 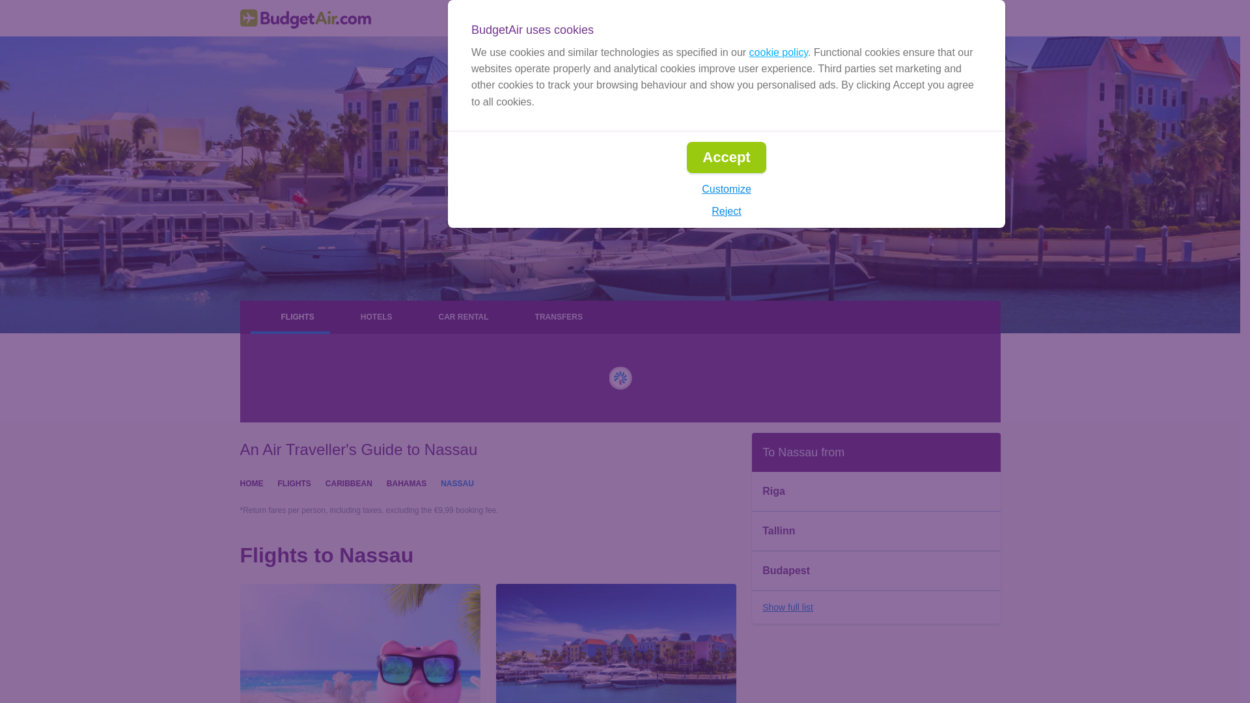 I want to click on CARIBBEAN, so click(x=349, y=482).